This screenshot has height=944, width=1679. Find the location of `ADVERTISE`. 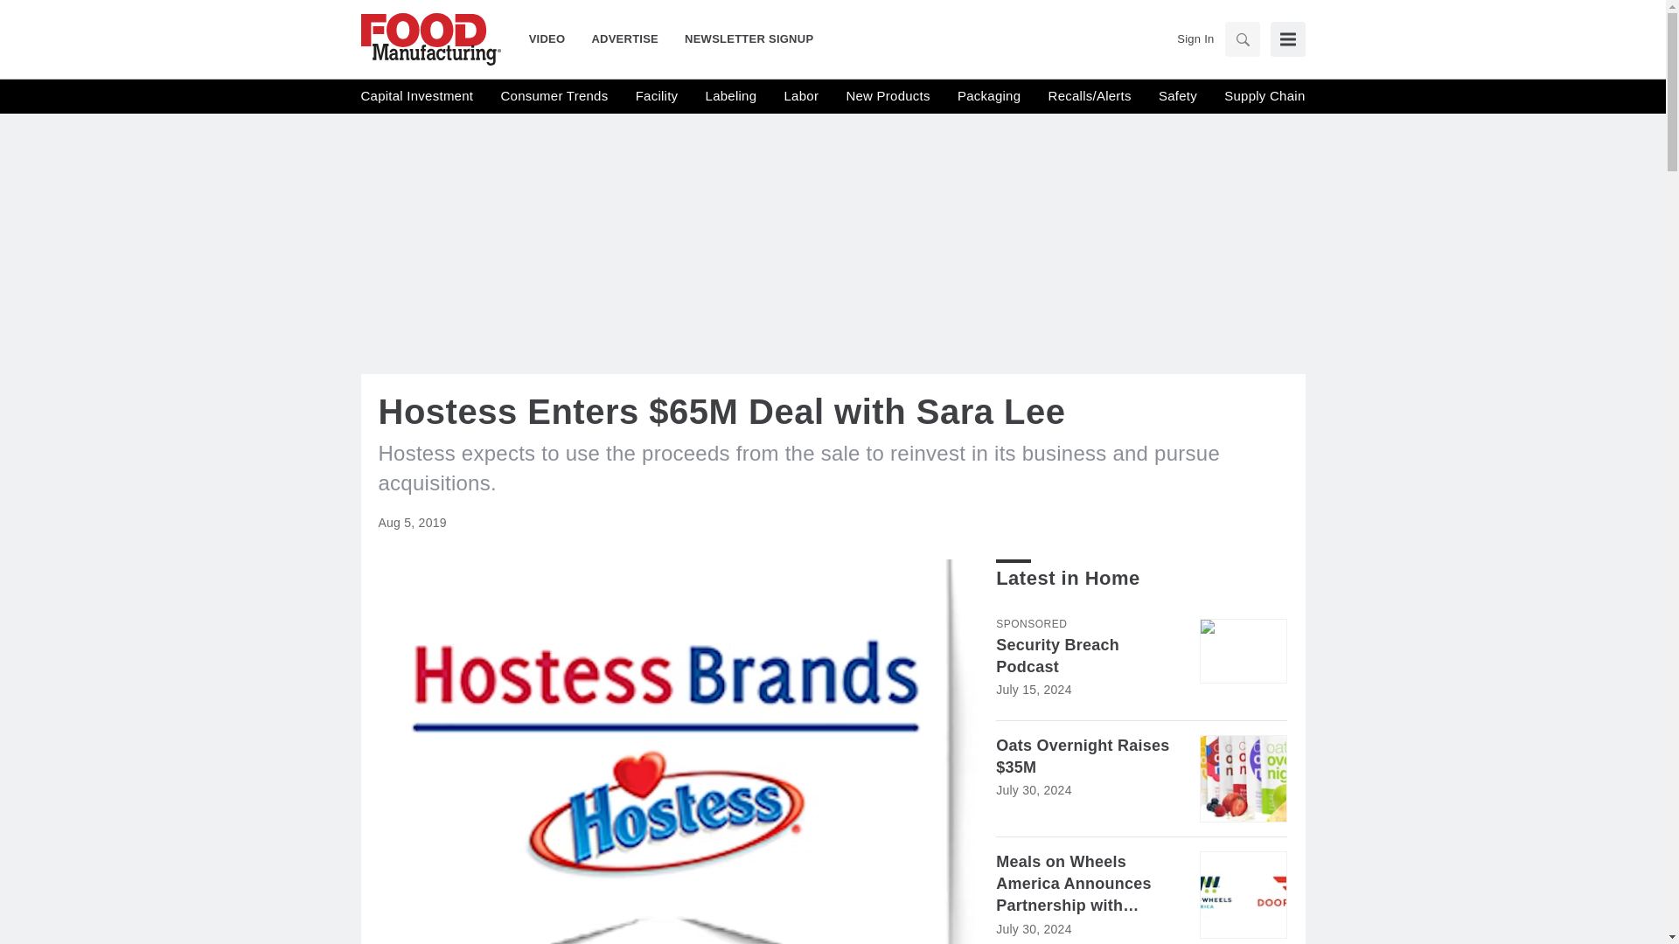

ADVERTISE is located at coordinates (624, 38).